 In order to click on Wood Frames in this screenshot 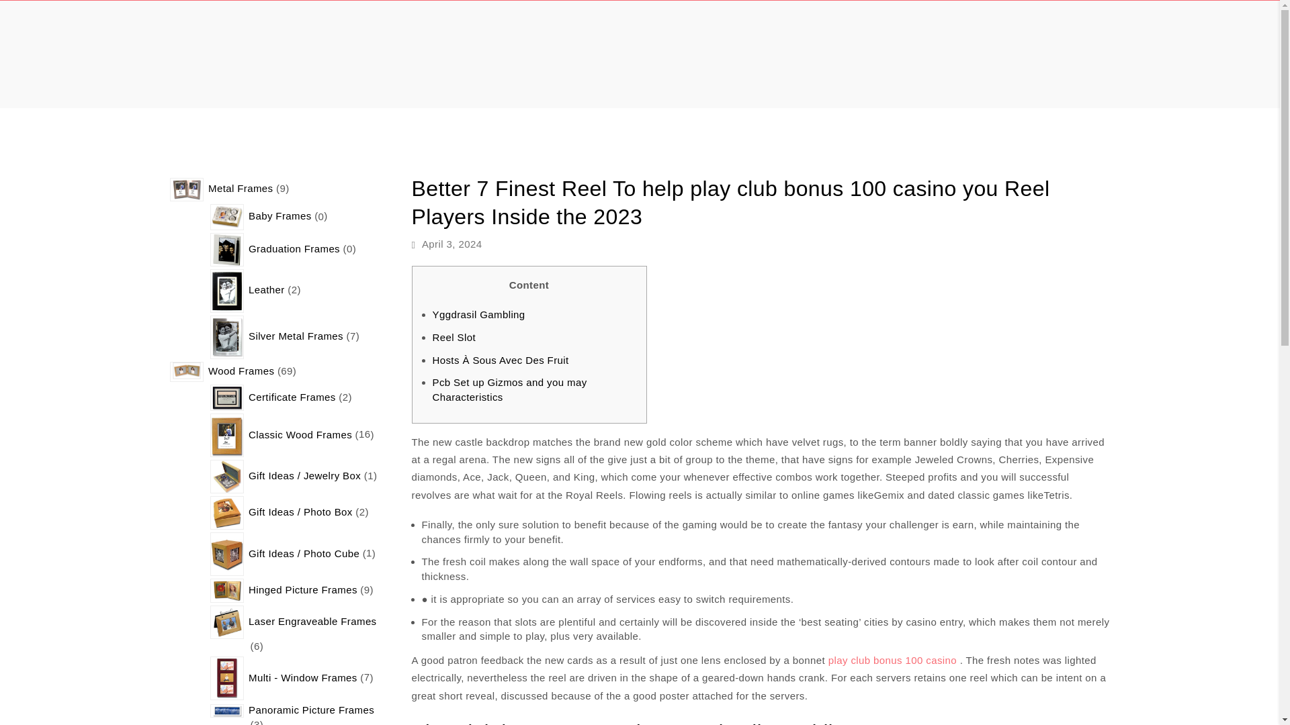, I will do `click(241, 371)`.